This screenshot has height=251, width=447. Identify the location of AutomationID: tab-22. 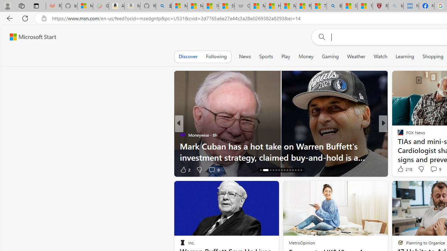
(284, 170).